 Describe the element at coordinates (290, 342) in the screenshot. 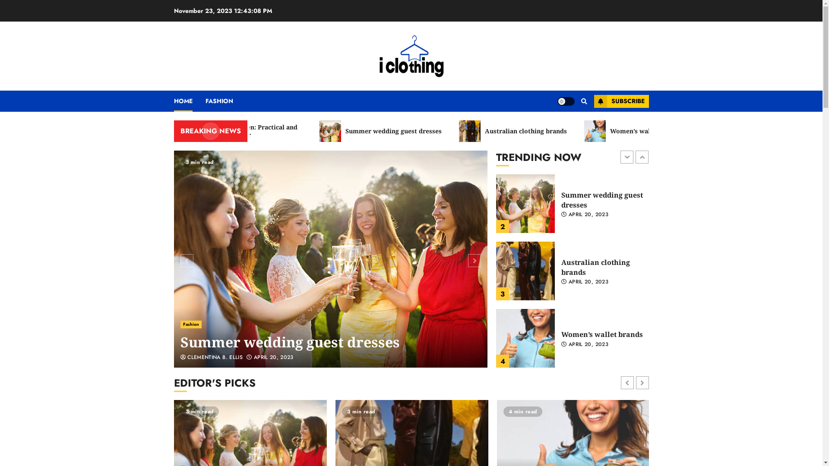

I see `Summer wedding guest dresses` at that location.